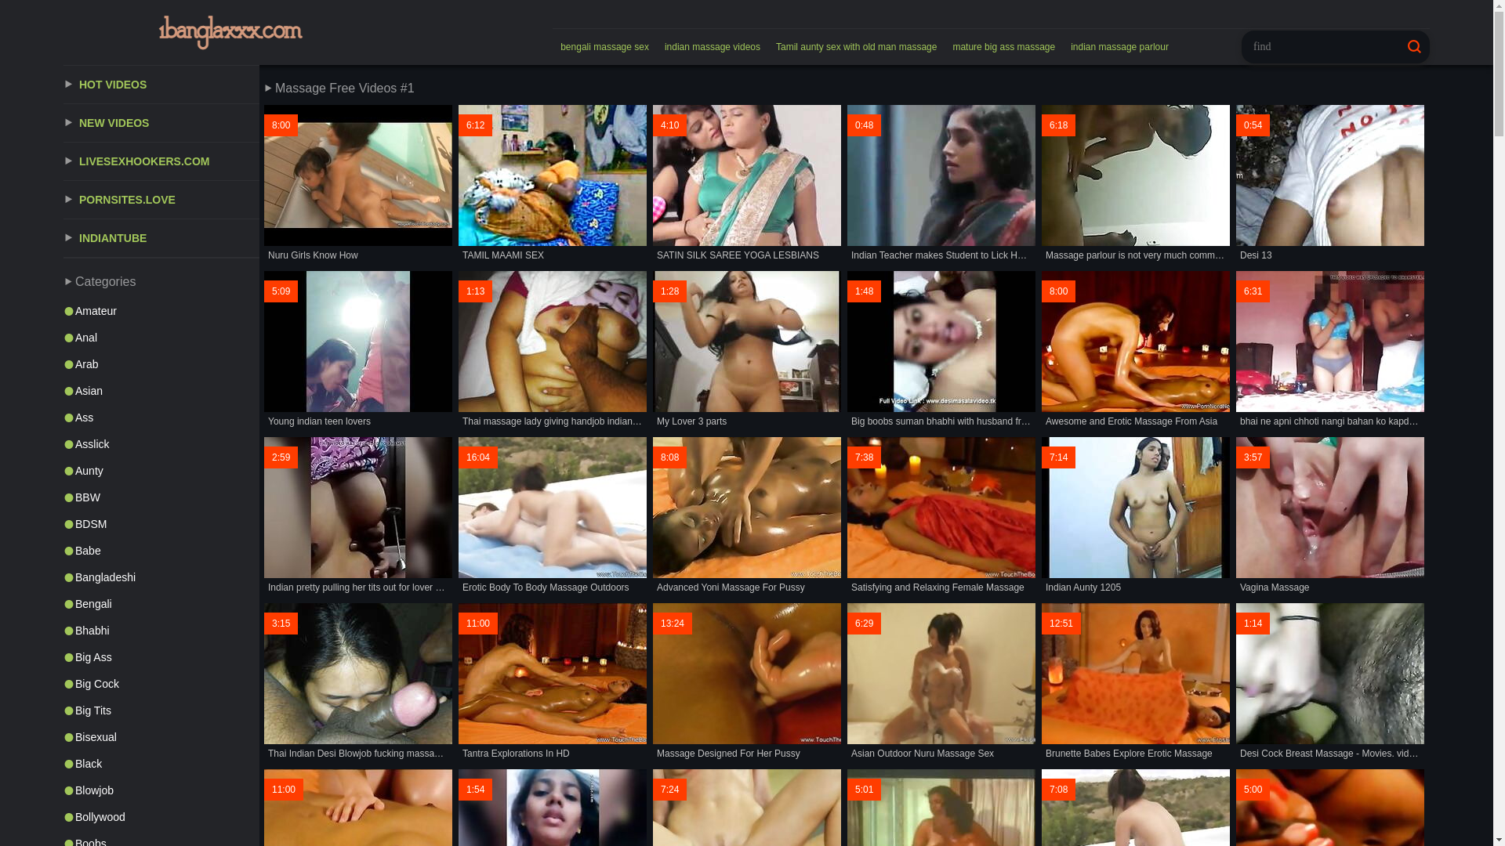 Image resolution: width=1505 pixels, height=846 pixels. Describe the element at coordinates (747, 517) in the screenshot. I see `8:08
Advanced Yoni Massage For Pussy` at that location.